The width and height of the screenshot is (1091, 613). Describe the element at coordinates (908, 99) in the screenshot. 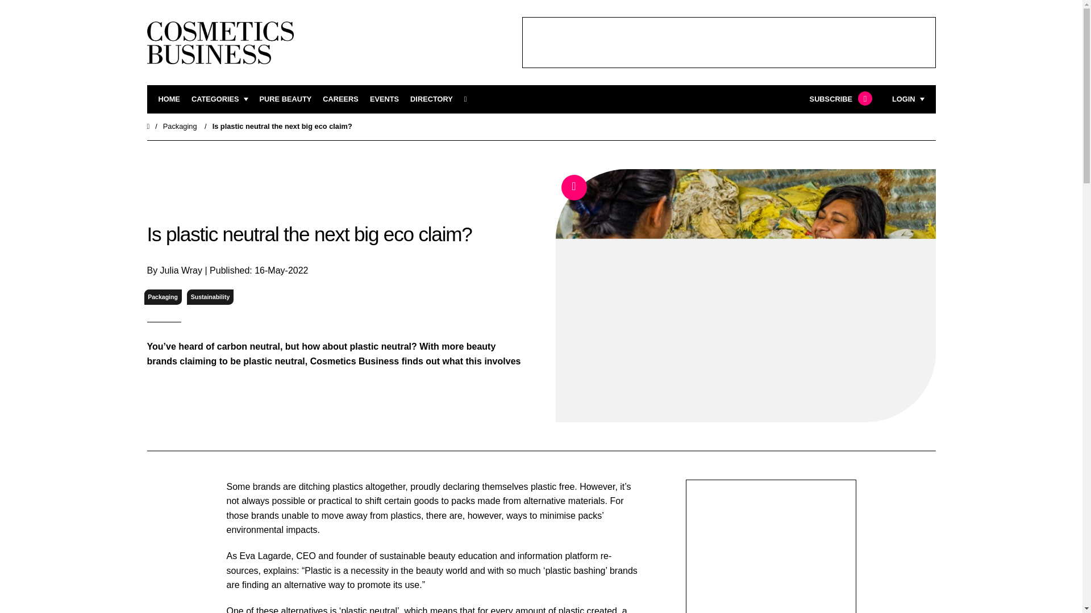

I see `LOGIN` at that location.